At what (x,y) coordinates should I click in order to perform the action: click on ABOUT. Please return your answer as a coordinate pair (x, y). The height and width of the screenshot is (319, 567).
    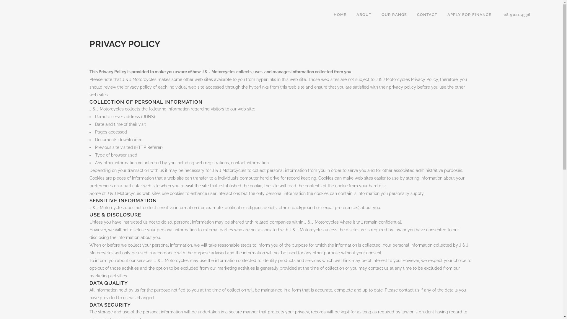
    Looking at the image, I should click on (364, 15).